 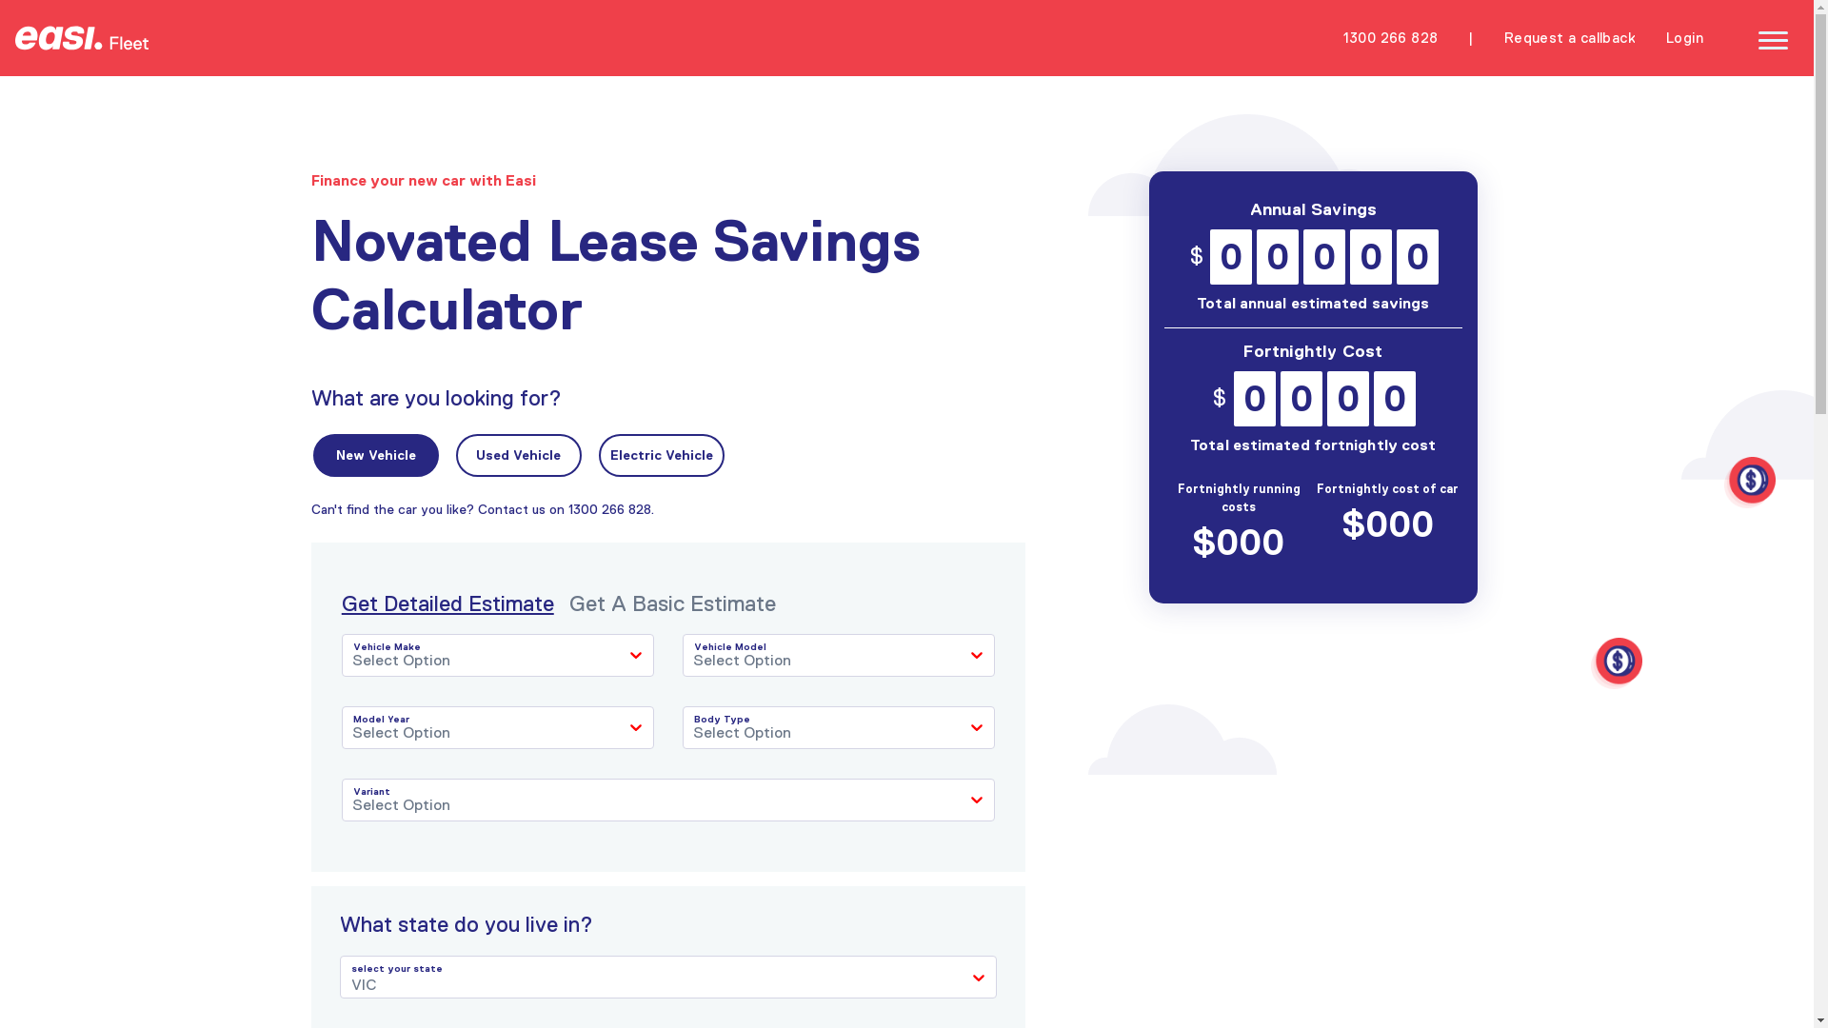 I want to click on Request a callback, so click(x=1570, y=38).